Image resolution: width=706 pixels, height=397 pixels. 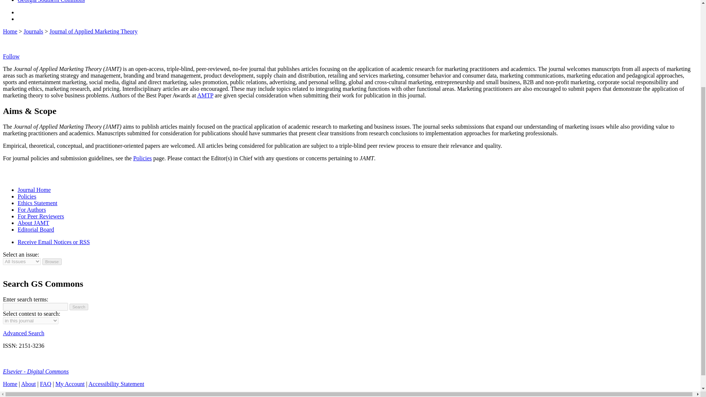 I want to click on Georgia Southern Commons, so click(x=51, y=1).